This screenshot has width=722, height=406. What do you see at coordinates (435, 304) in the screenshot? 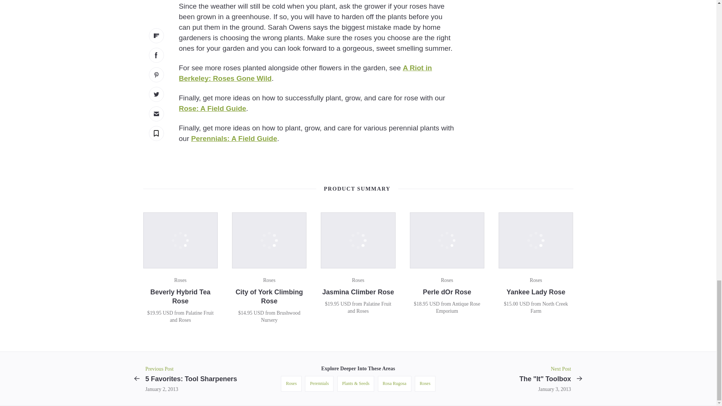
I see `US Dollar` at bounding box center [435, 304].